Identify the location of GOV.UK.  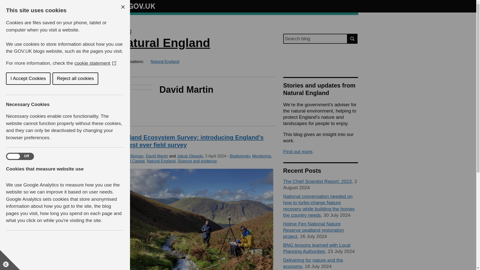
(136, 6).